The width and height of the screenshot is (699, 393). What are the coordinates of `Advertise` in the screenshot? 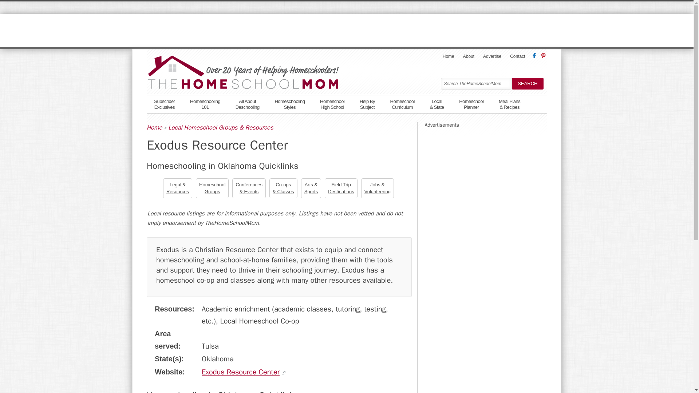 It's located at (492, 56).